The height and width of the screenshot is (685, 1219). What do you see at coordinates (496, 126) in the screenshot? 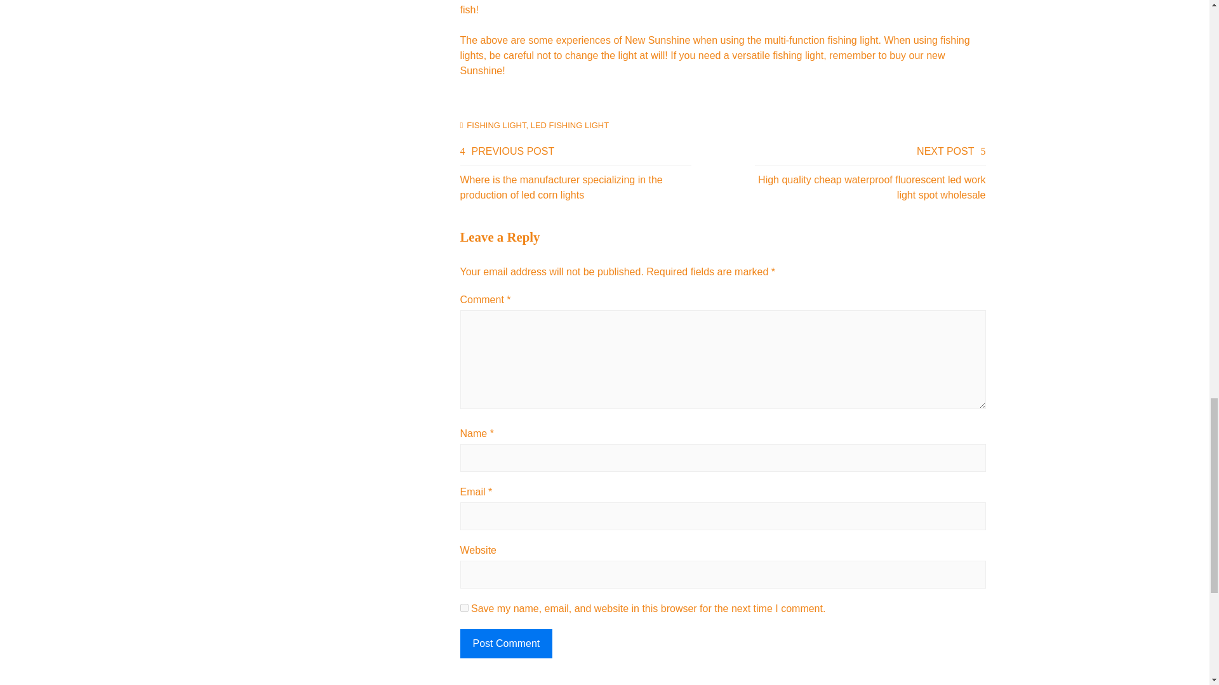
I see `FISHING LIGHT` at bounding box center [496, 126].